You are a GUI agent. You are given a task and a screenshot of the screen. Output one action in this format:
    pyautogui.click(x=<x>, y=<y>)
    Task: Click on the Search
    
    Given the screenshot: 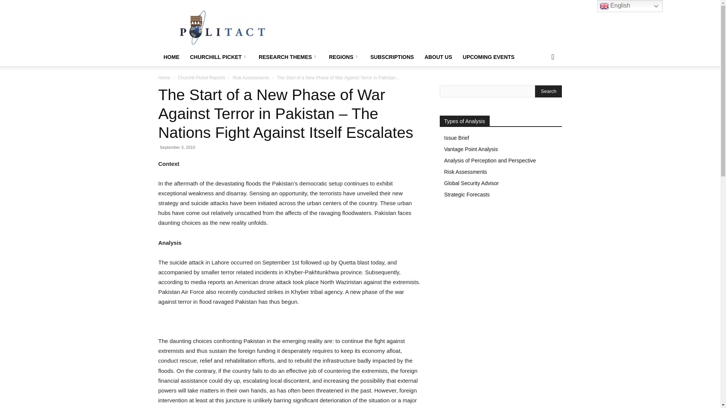 What is the action you would take?
    pyautogui.click(x=548, y=91)
    